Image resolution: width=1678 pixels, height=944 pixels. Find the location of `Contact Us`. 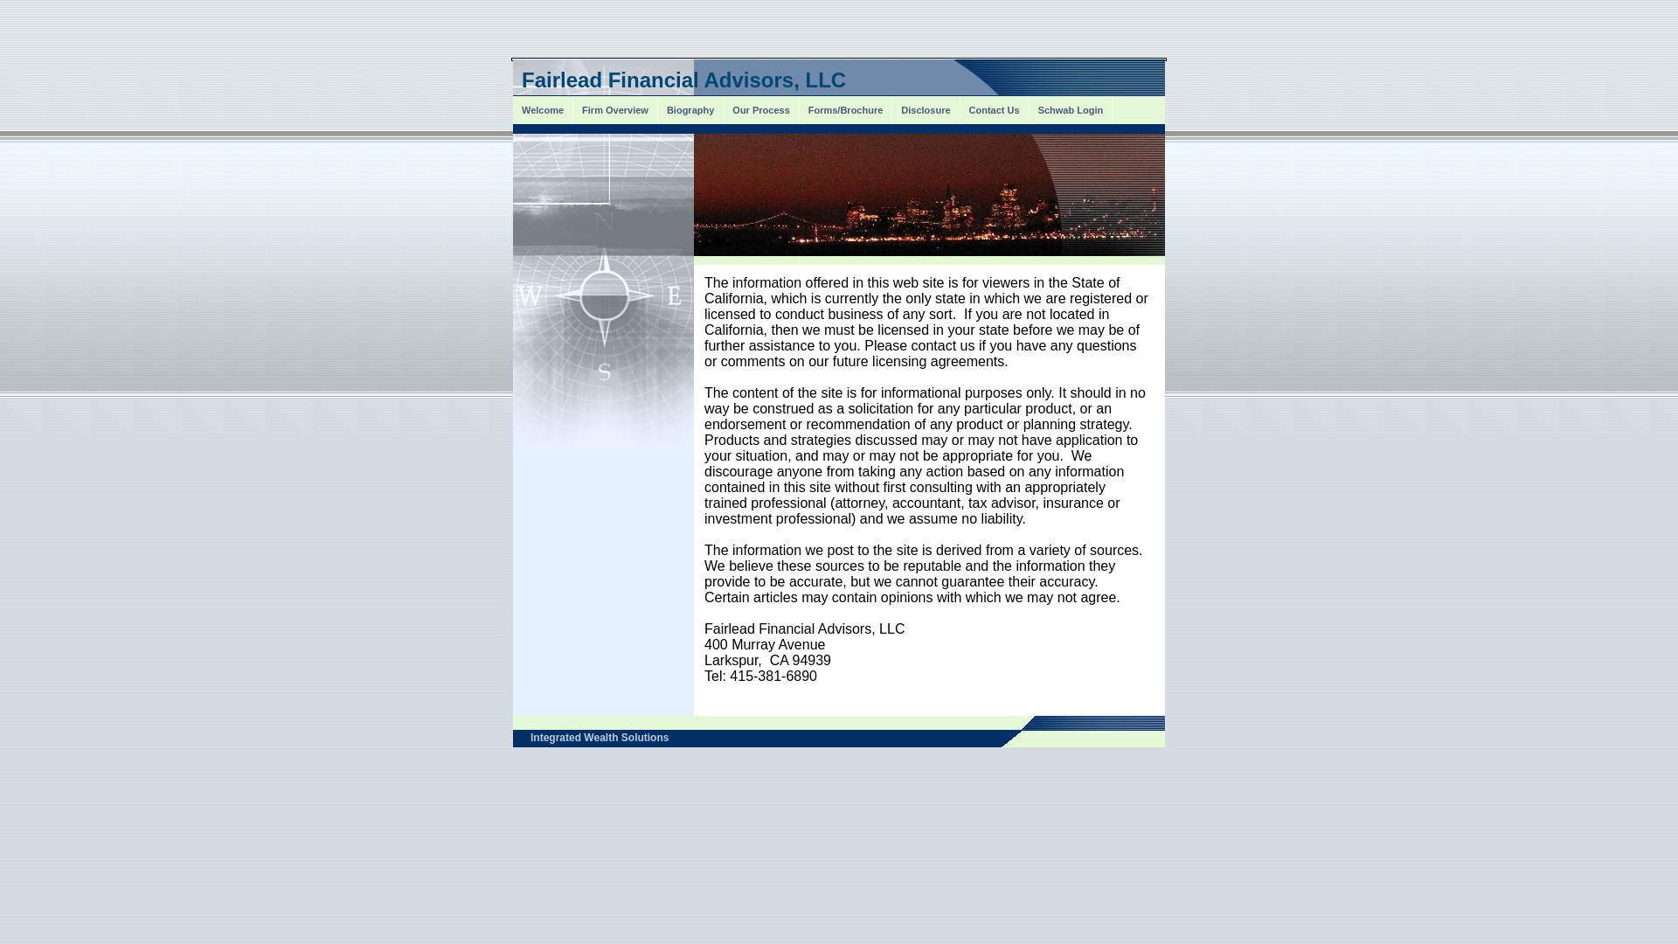

Contact Us is located at coordinates (995, 110).